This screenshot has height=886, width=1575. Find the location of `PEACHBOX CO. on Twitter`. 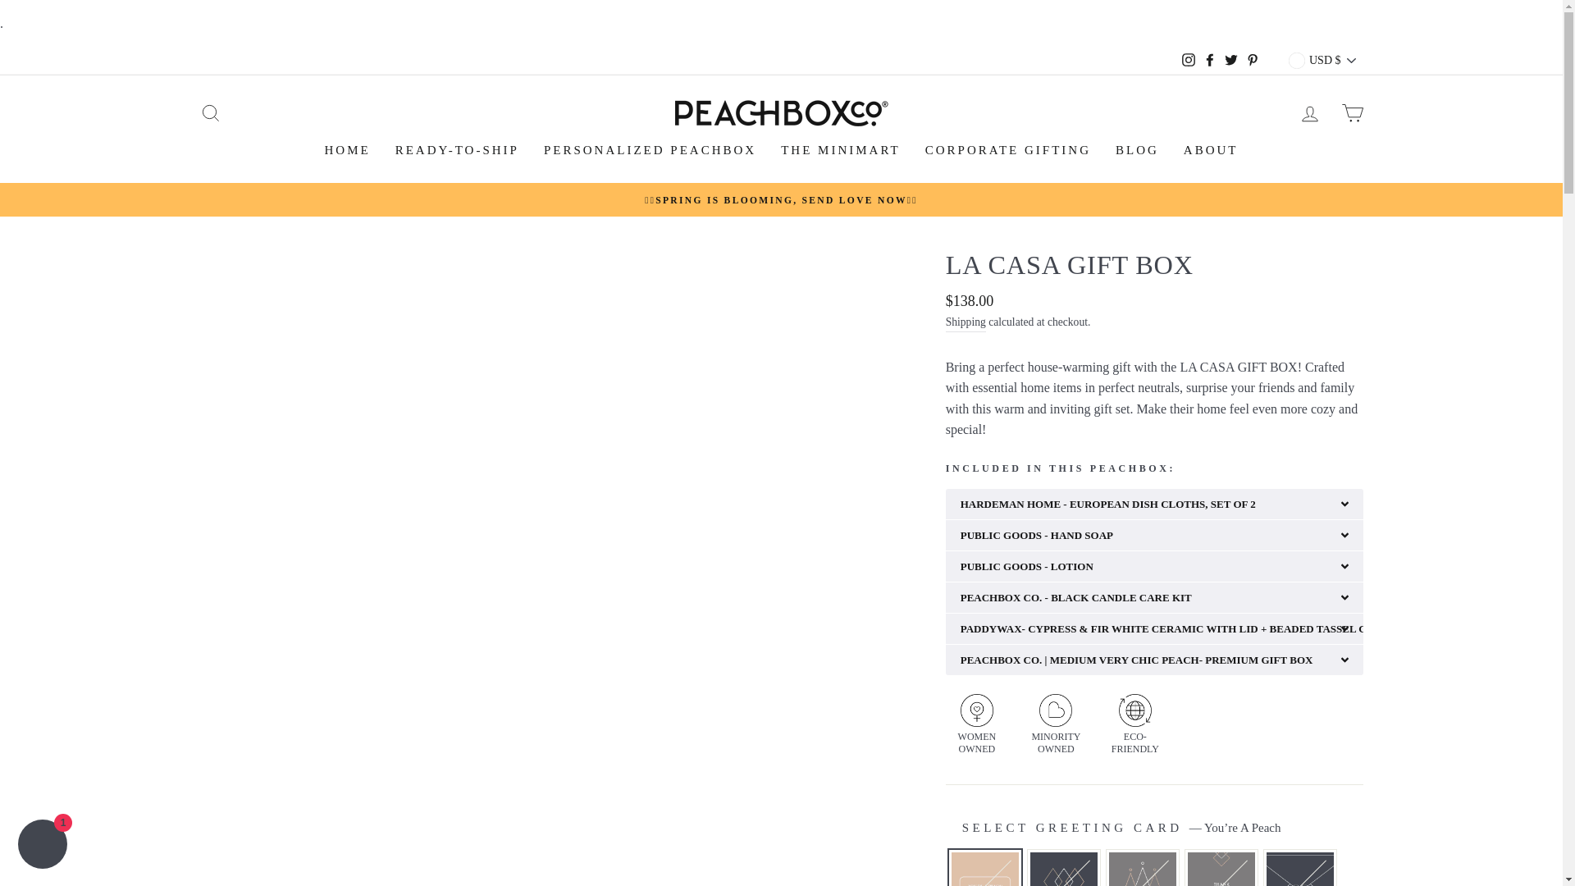

PEACHBOX CO. on Twitter is located at coordinates (1231, 61).